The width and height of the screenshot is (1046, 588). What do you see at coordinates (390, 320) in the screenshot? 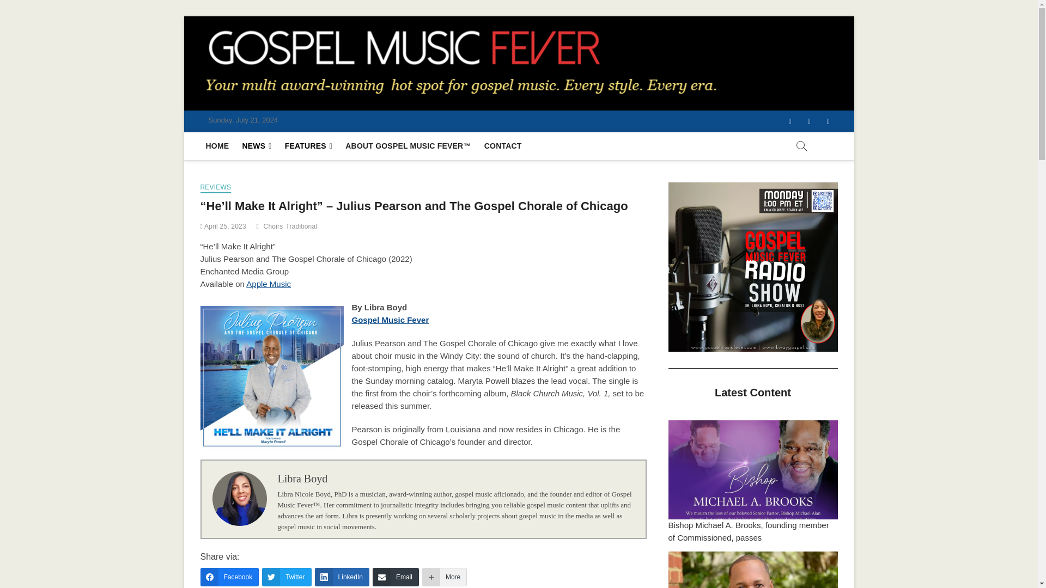
I see `Gospel Music Fever` at bounding box center [390, 320].